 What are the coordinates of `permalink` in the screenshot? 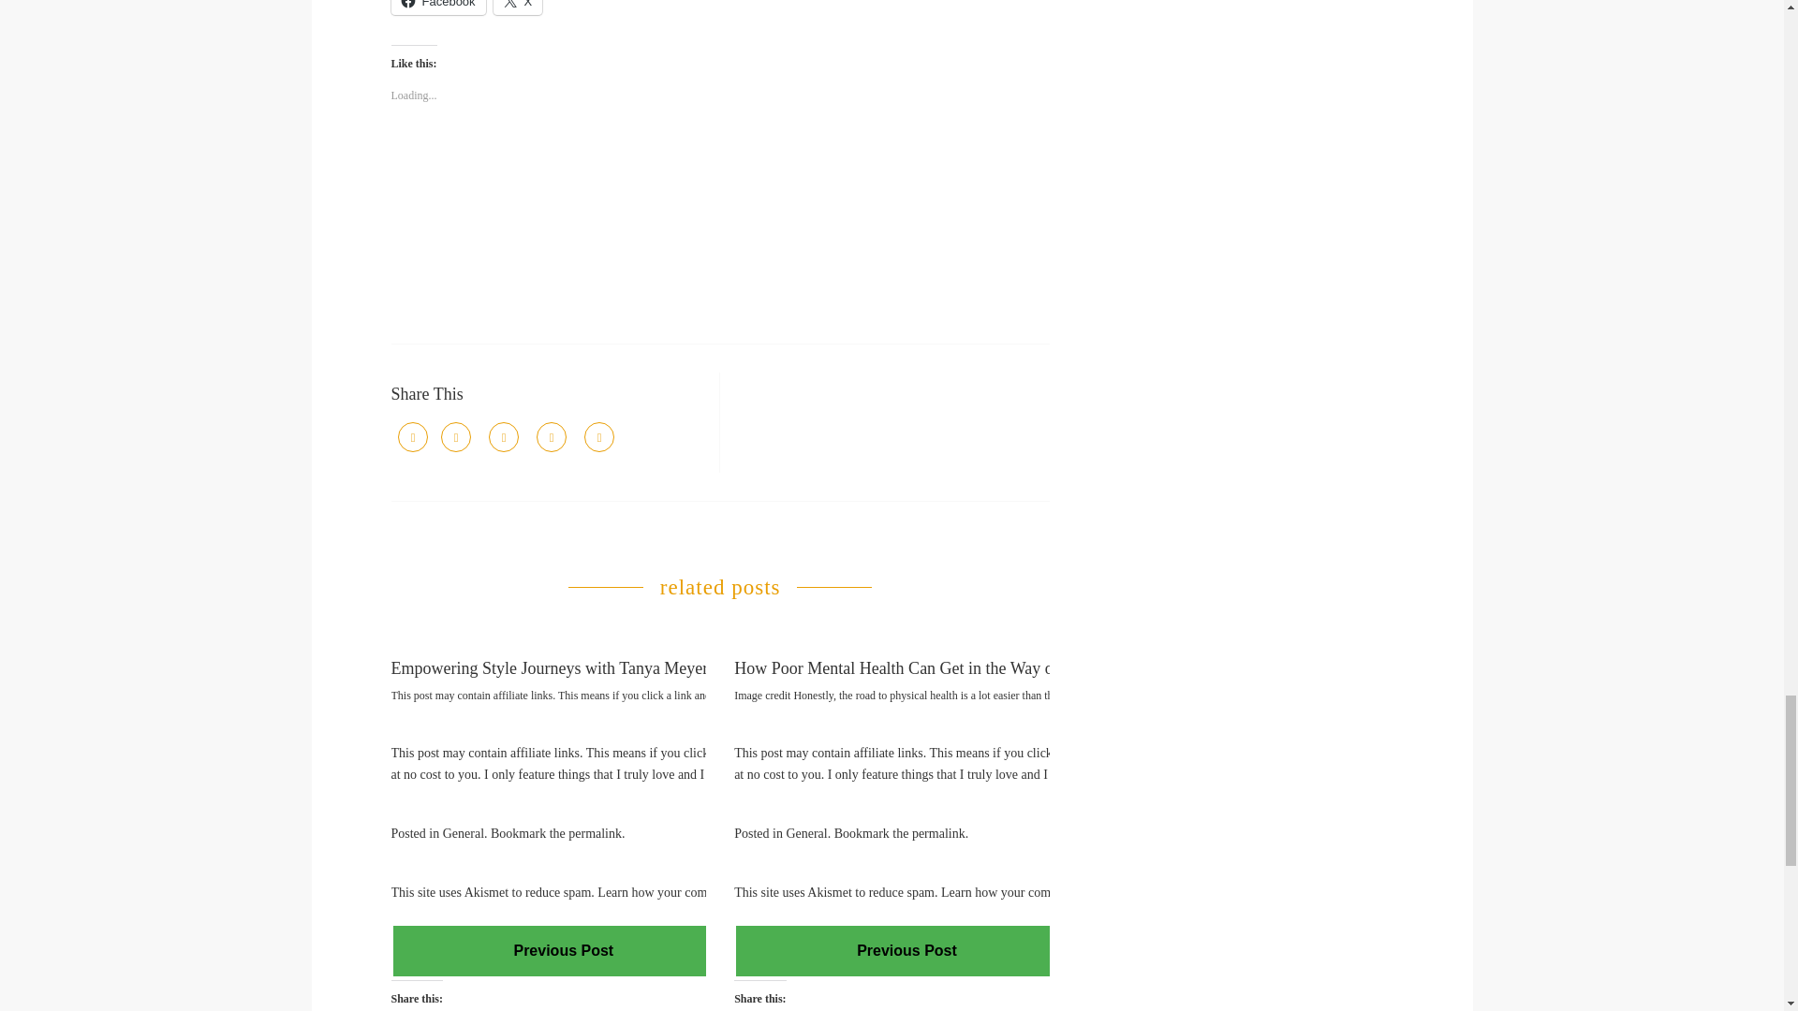 It's located at (595, 833).